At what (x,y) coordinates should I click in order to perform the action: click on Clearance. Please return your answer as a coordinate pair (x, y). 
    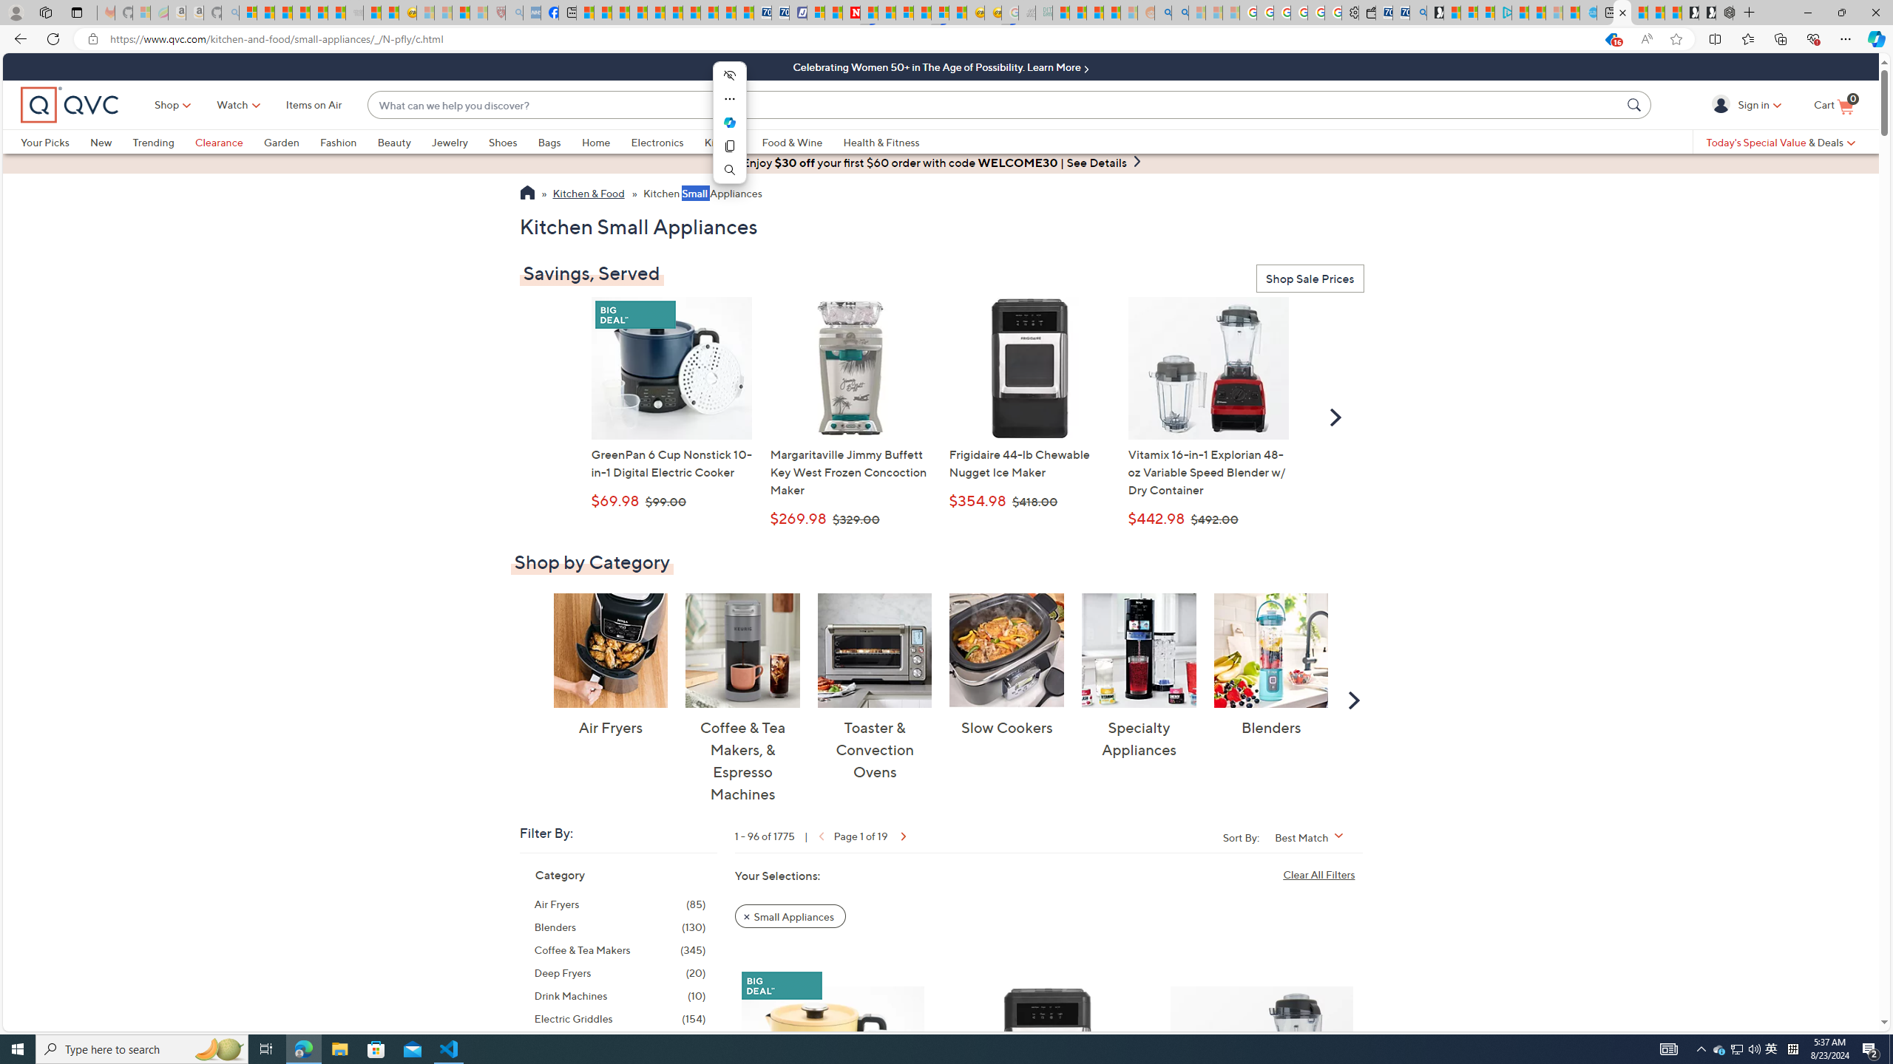
    Looking at the image, I should click on (228, 142).